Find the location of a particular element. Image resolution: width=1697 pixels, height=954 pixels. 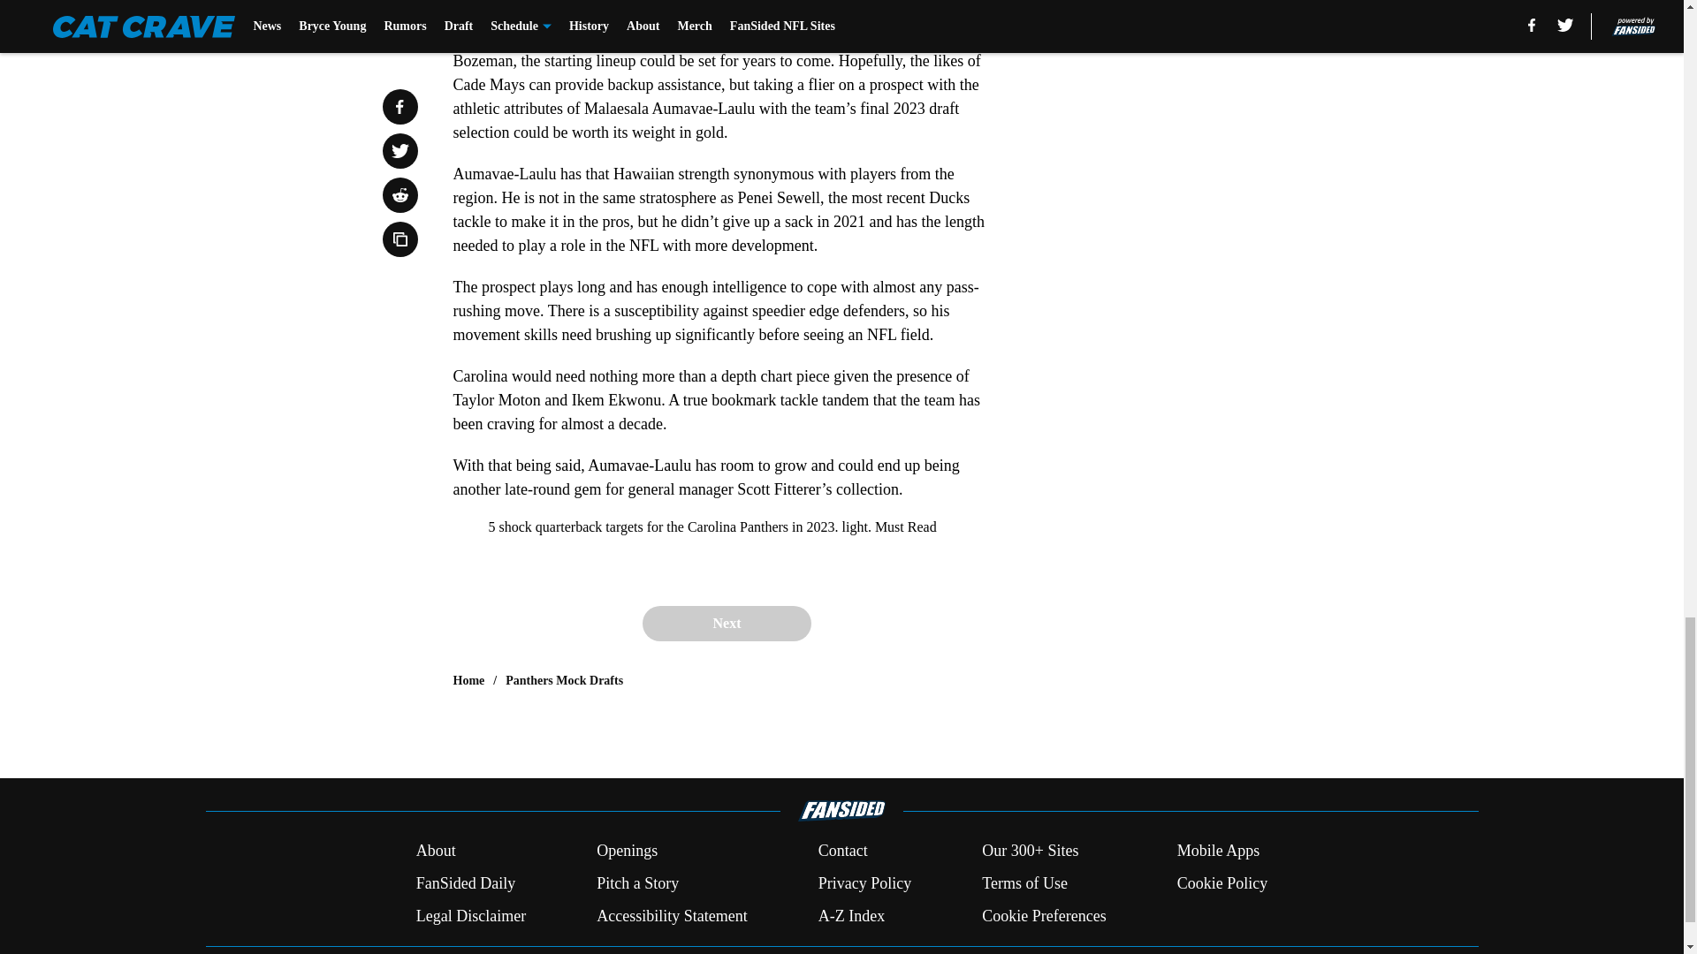

Terms of Use is located at coordinates (1024, 883).